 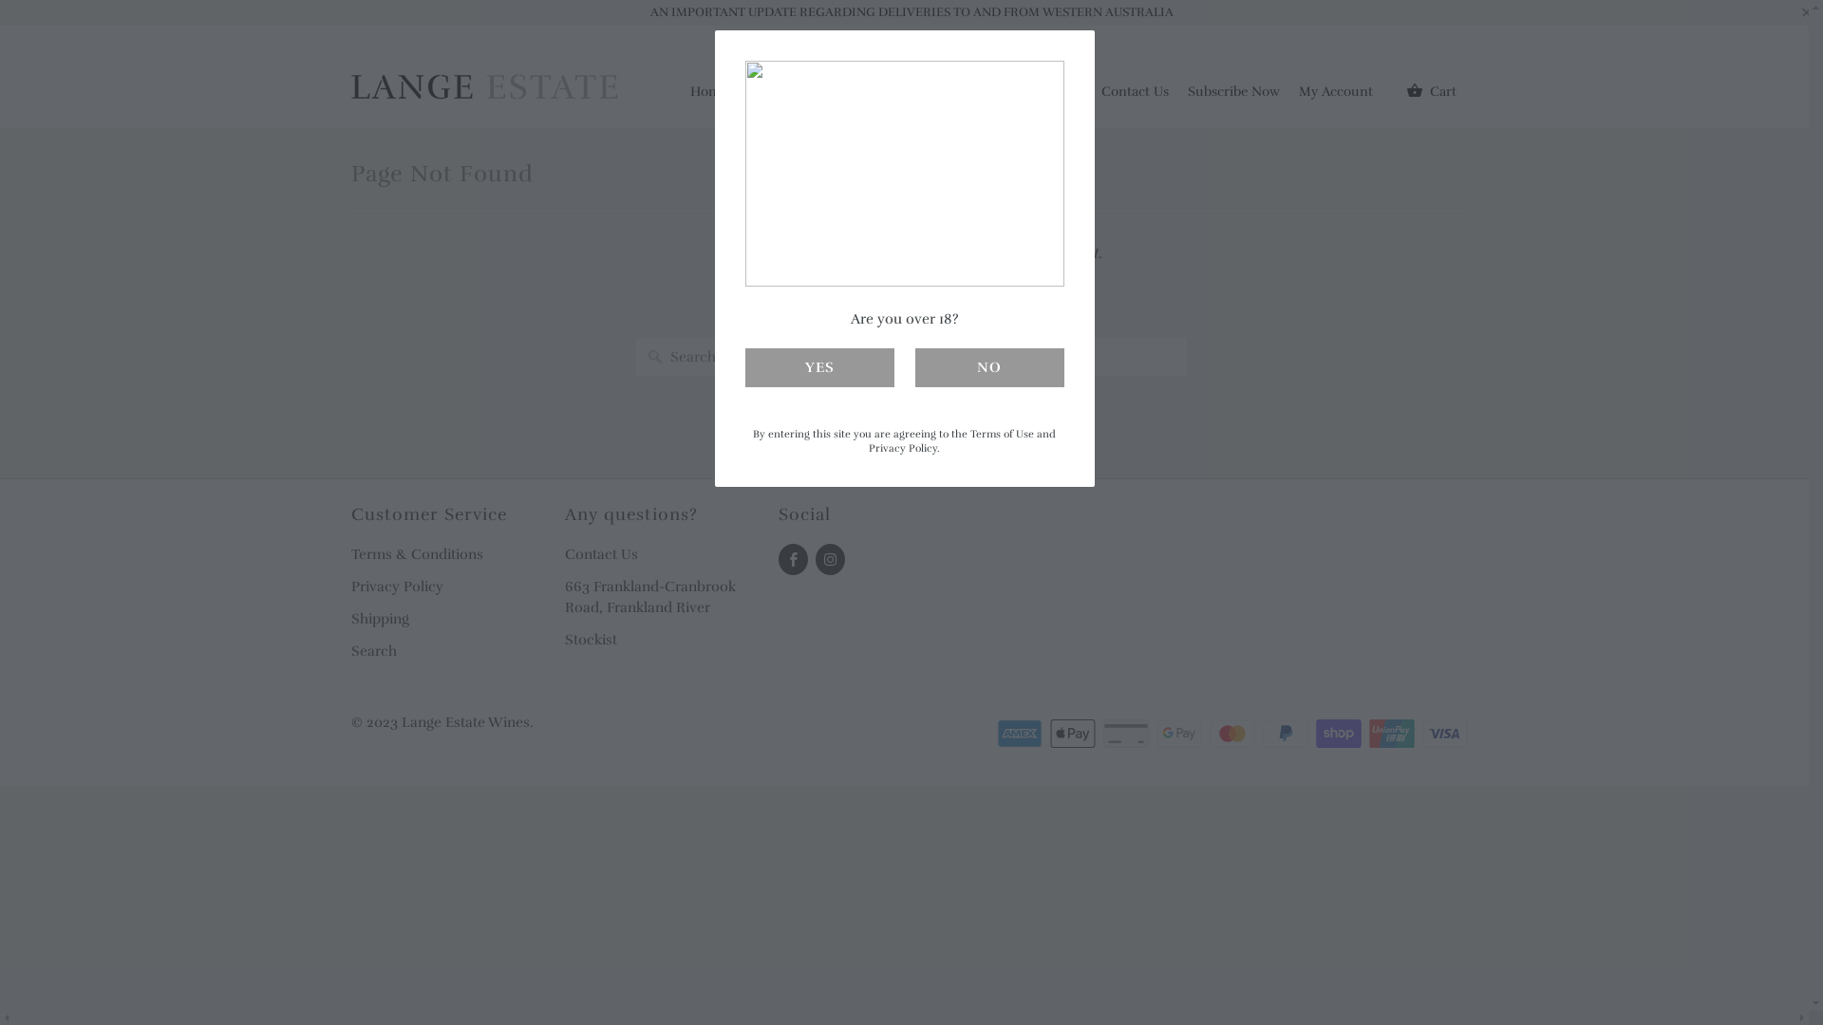 What do you see at coordinates (1234, 97) in the screenshot?
I see `Subscribe Now` at bounding box center [1234, 97].